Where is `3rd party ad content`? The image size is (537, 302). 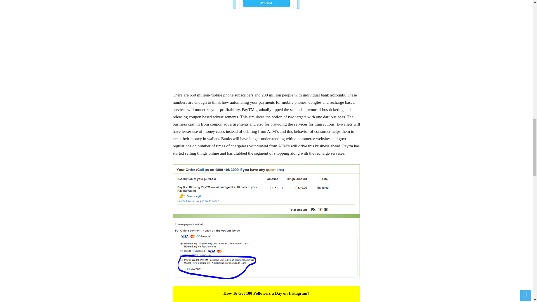
3rd party ad content is located at coordinates (266, 52).